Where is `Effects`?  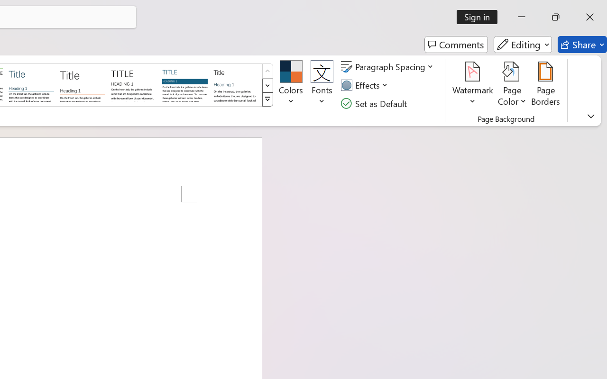 Effects is located at coordinates (366, 85).